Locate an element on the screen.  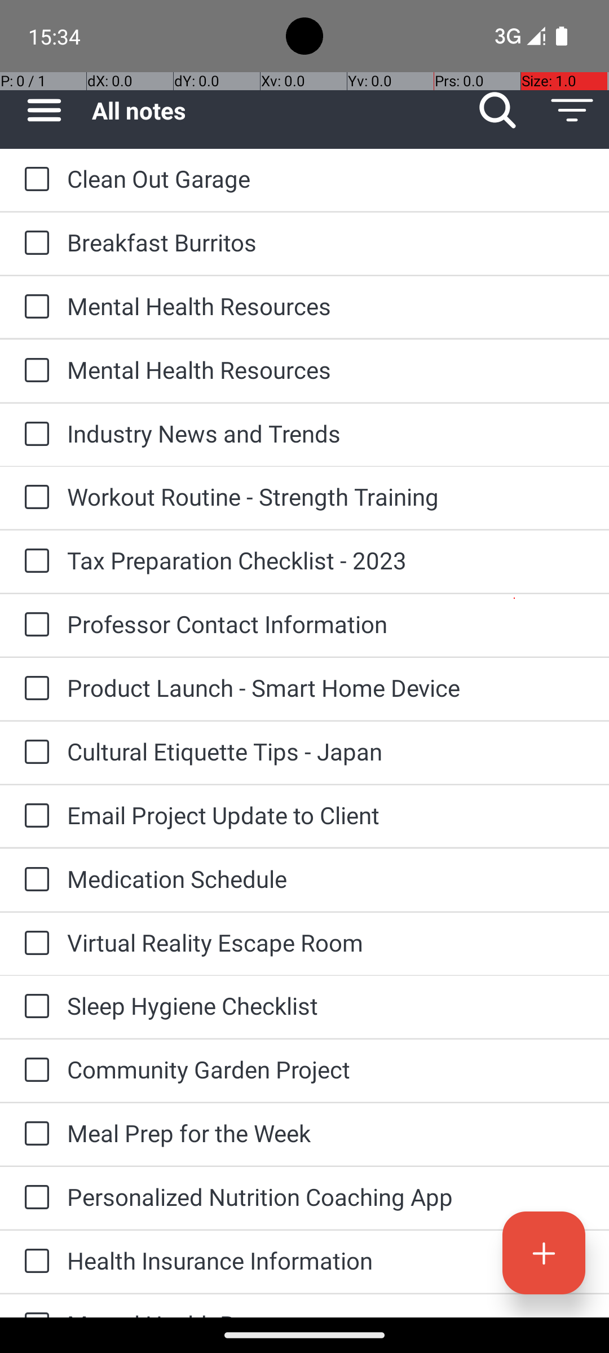
Sidebar is located at coordinates (38, 110).